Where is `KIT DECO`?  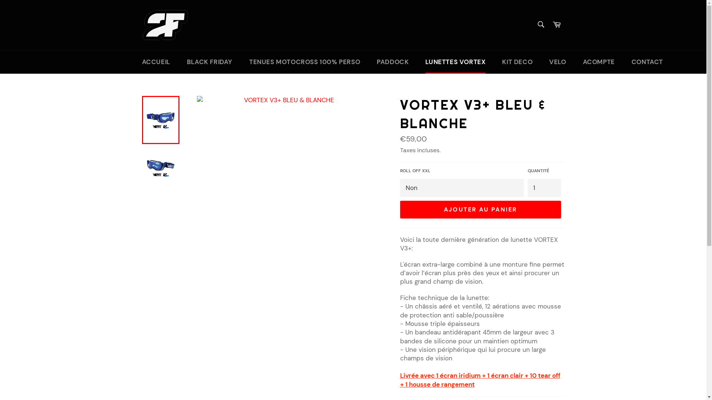 KIT DECO is located at coordinates (517, 62).